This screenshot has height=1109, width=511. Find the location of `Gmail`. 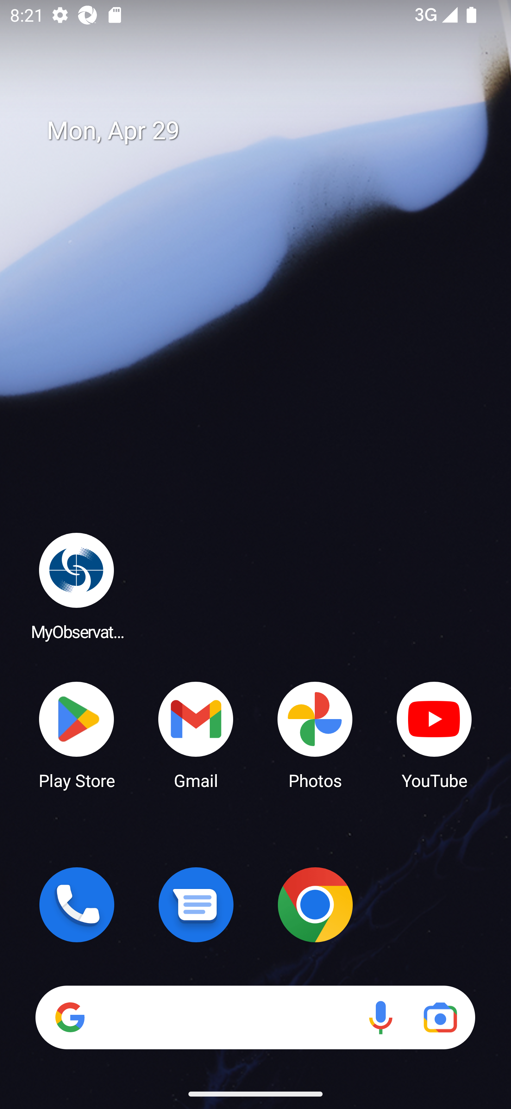

Gmail is located at coordinates (196, 734).